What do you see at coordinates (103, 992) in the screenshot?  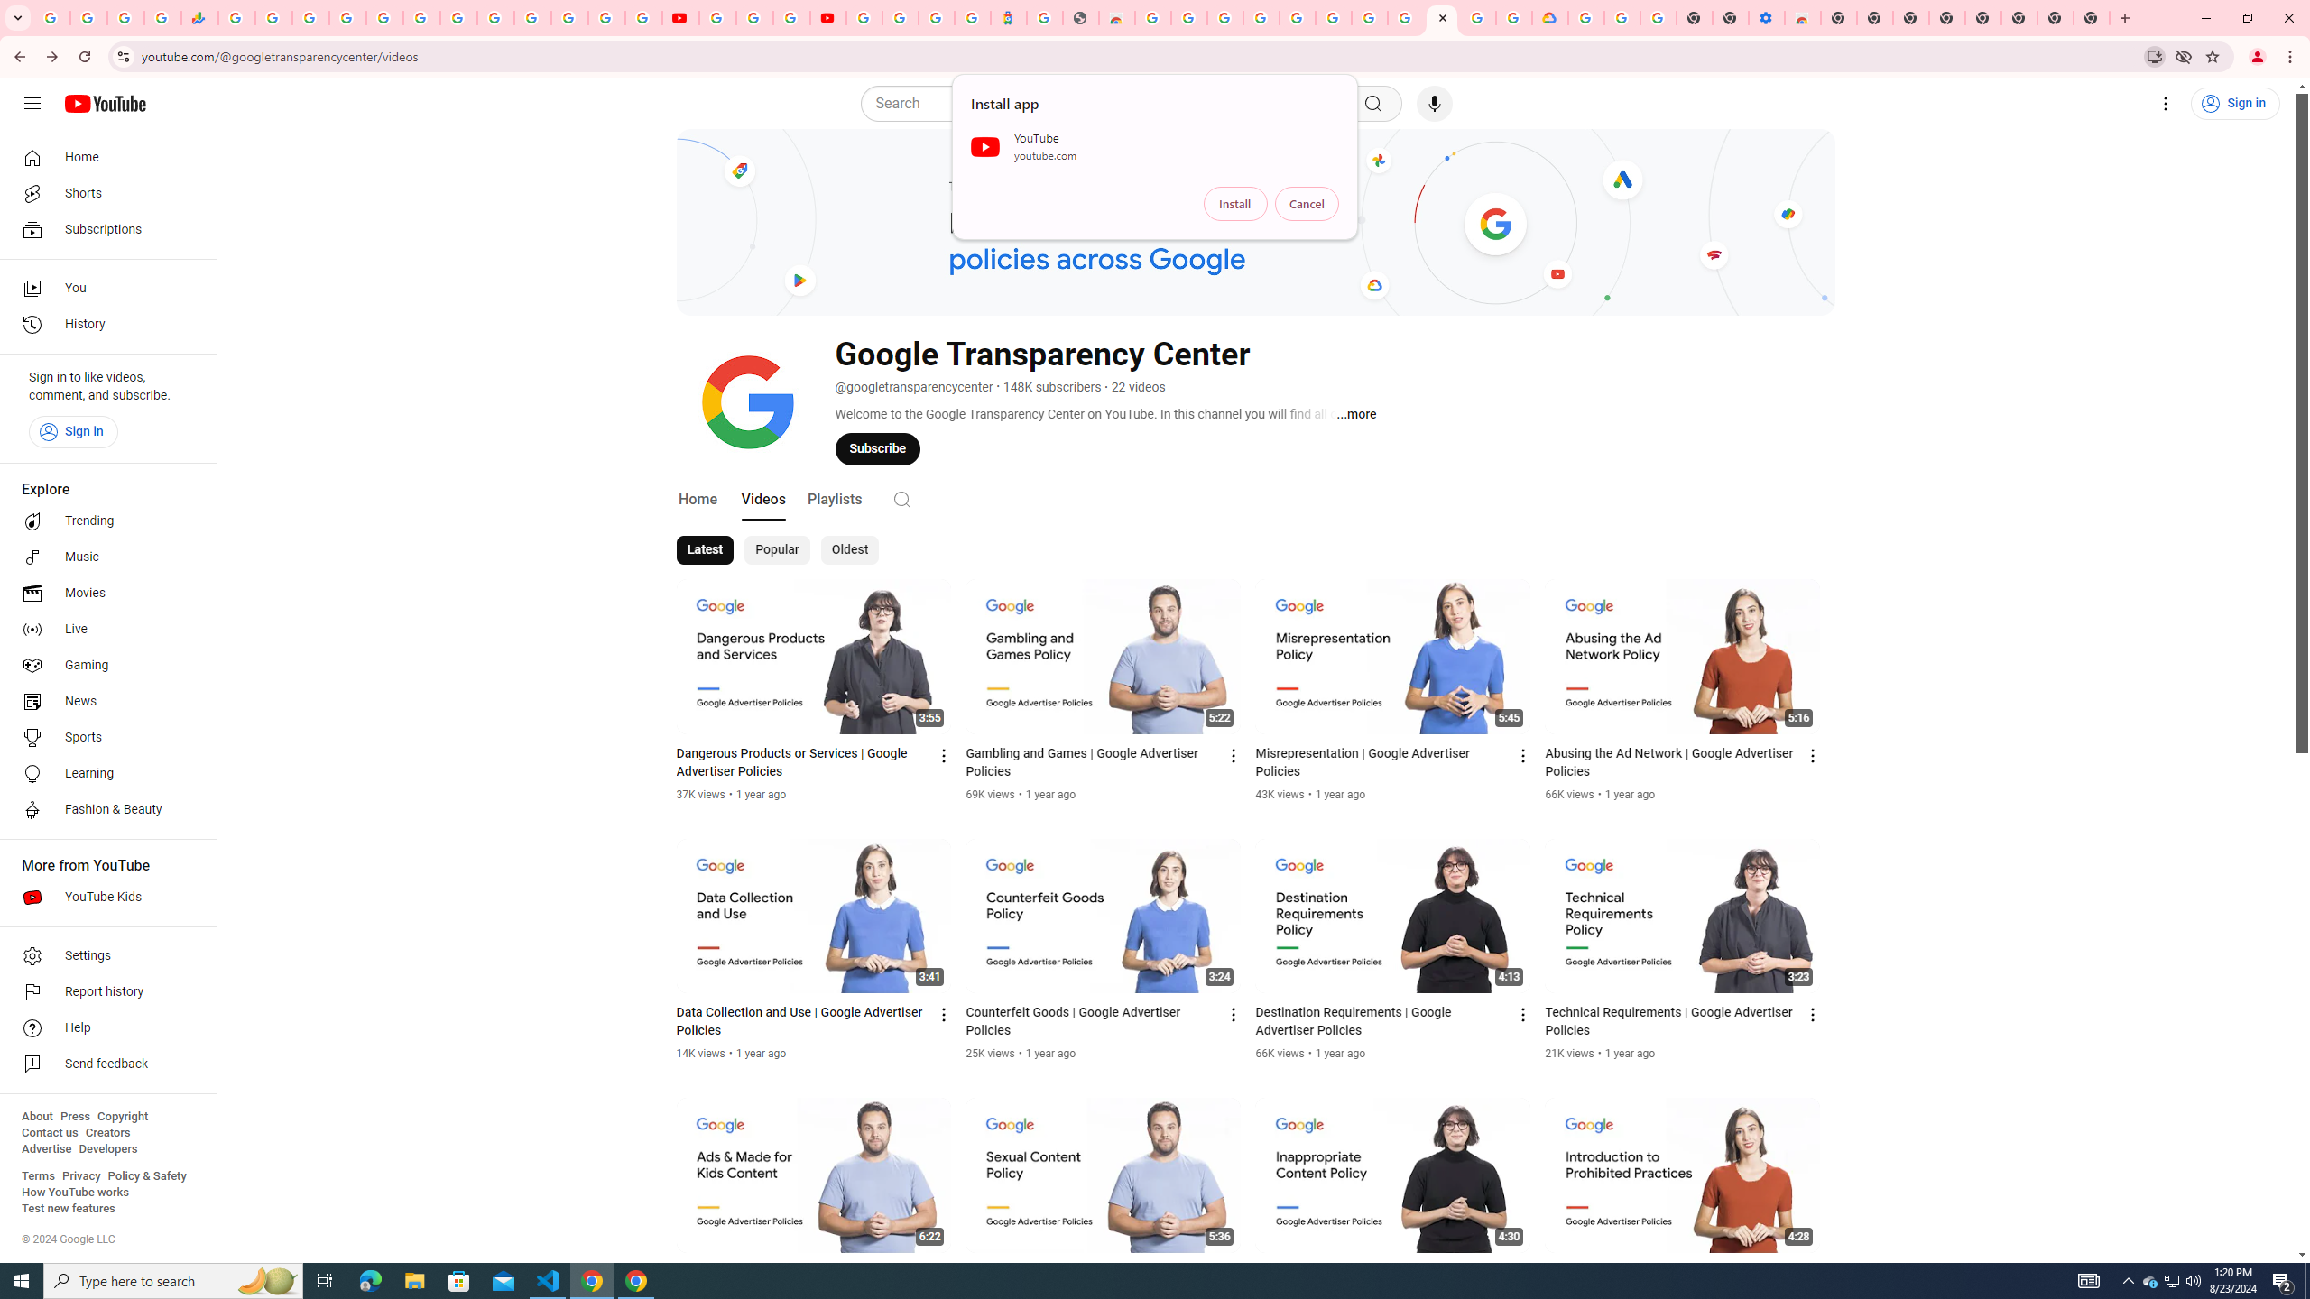 I see `Report history` at bounding box center [103, 992].